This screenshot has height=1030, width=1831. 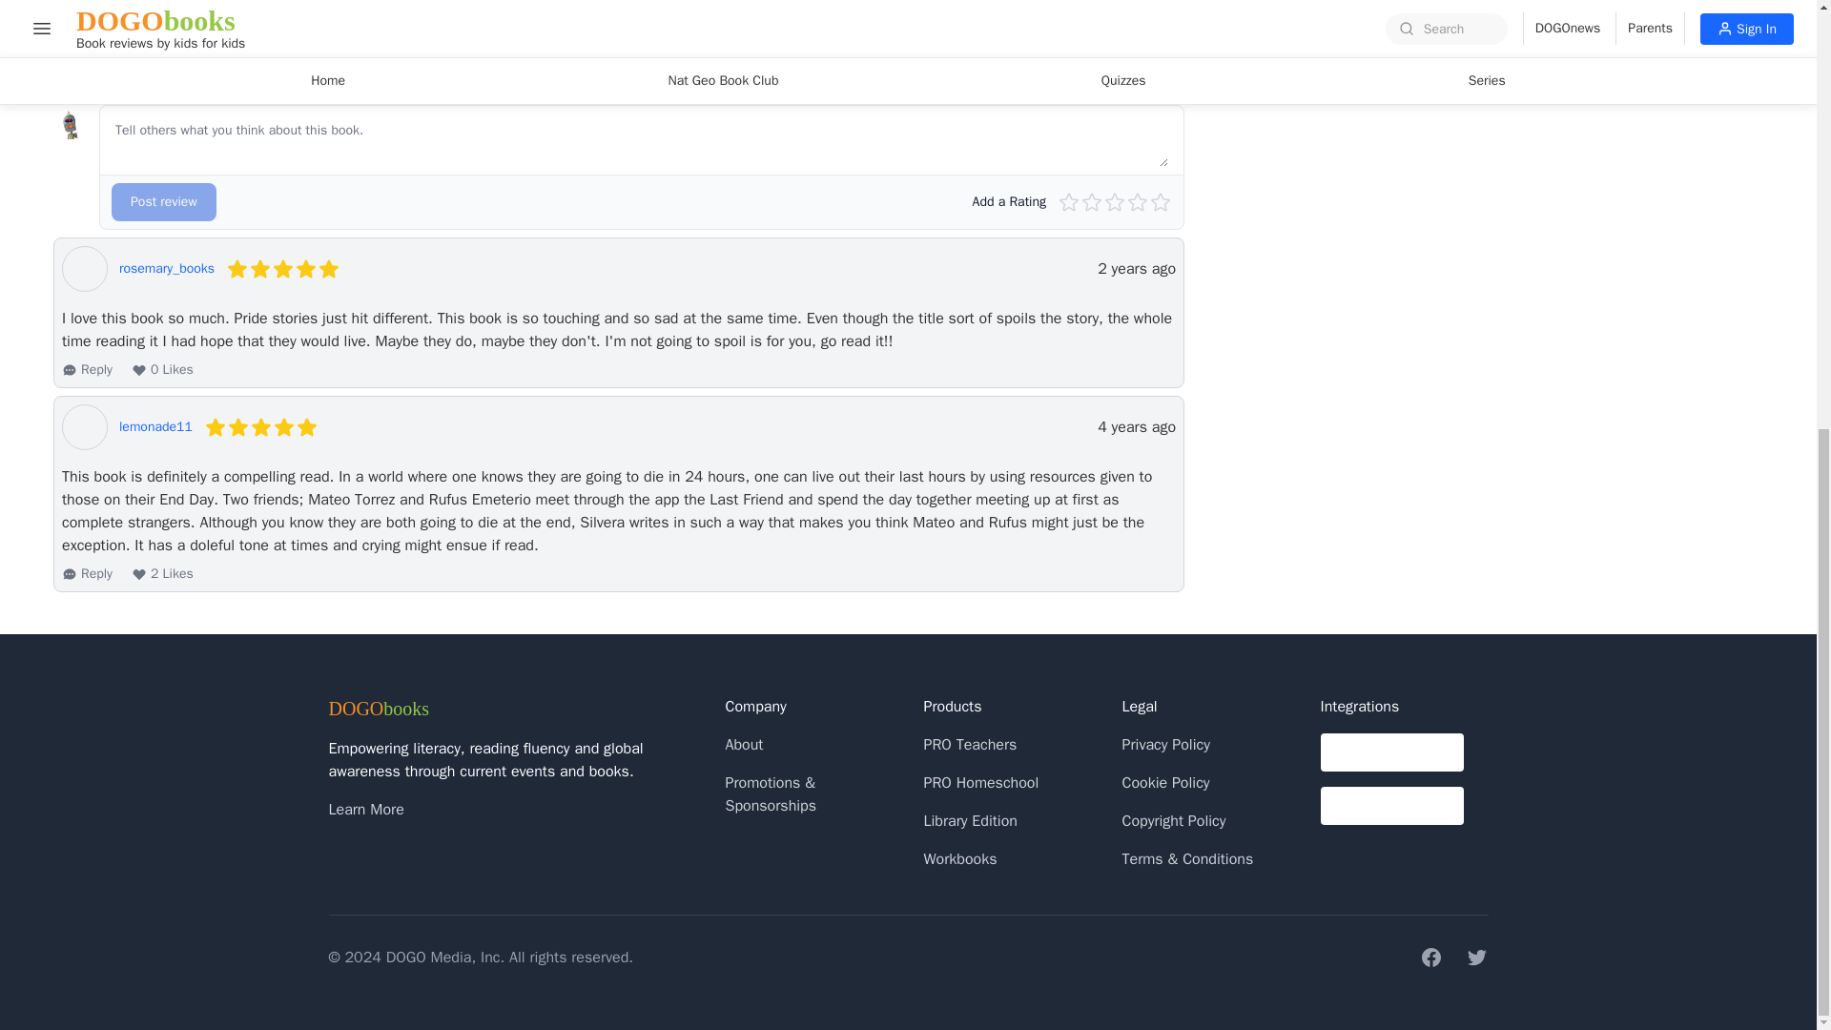 I want to click on Reply, so click(x=87, y=574).